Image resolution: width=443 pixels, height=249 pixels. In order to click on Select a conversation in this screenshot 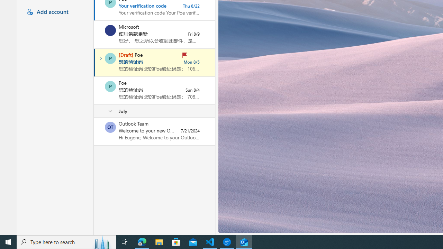, I will do `click(110, 127)`.